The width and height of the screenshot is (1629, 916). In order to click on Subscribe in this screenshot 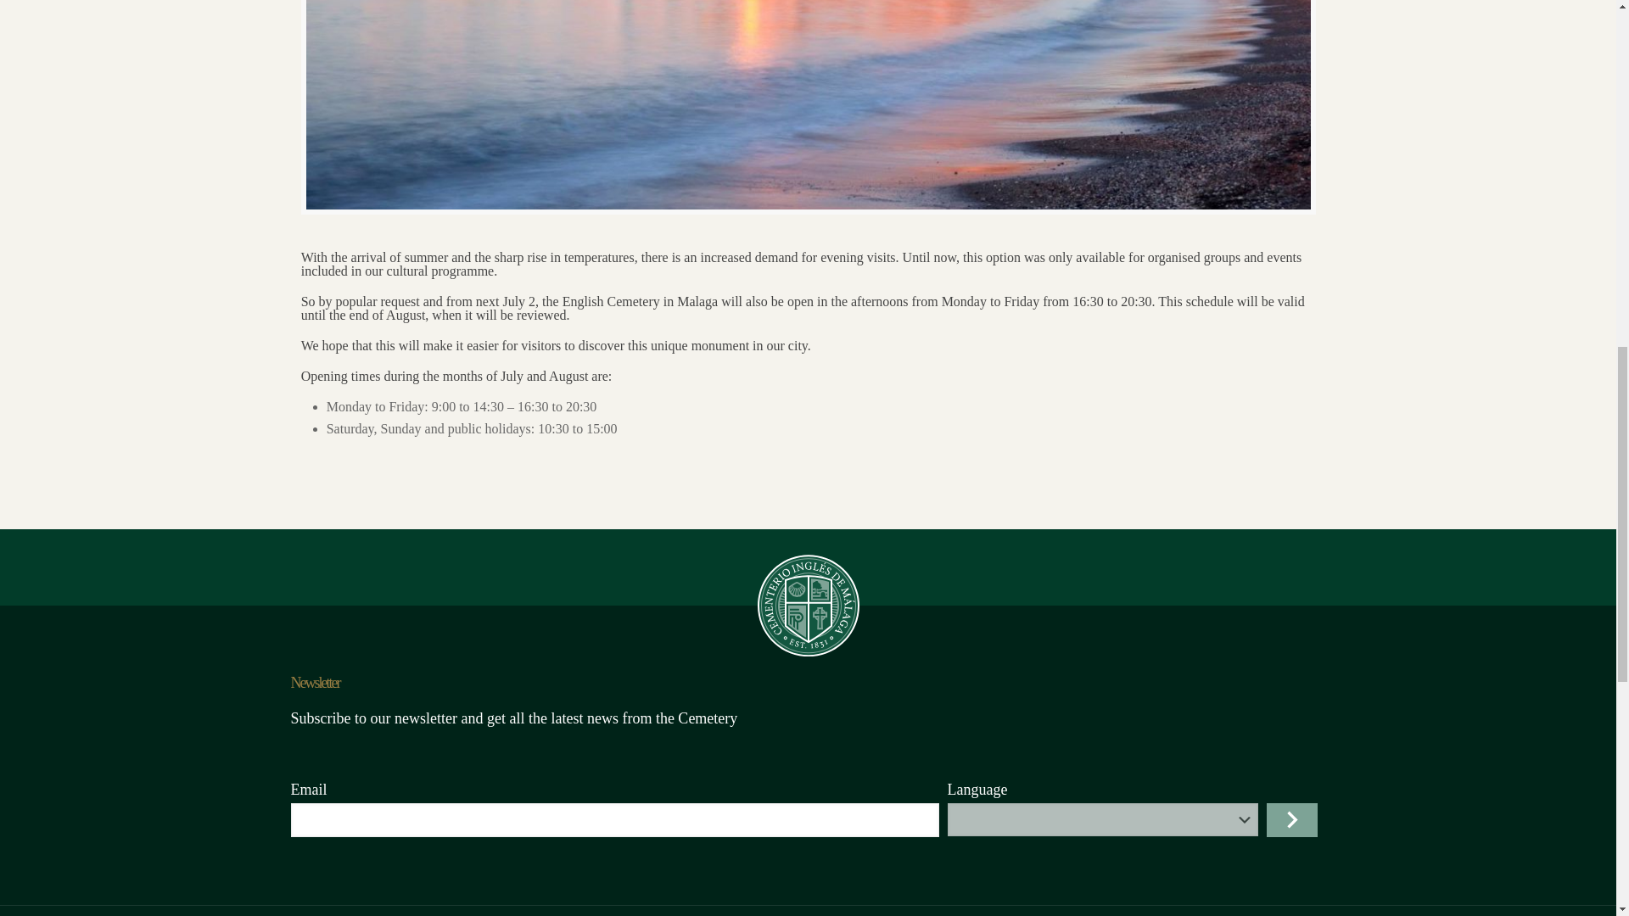, I will do `click(1290, 820)`.